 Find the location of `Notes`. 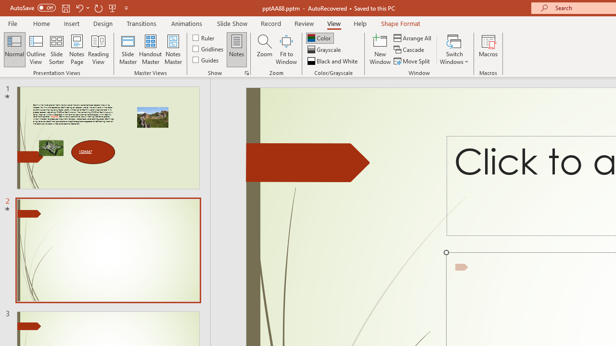

Notes is located at coordinates (237, 49).